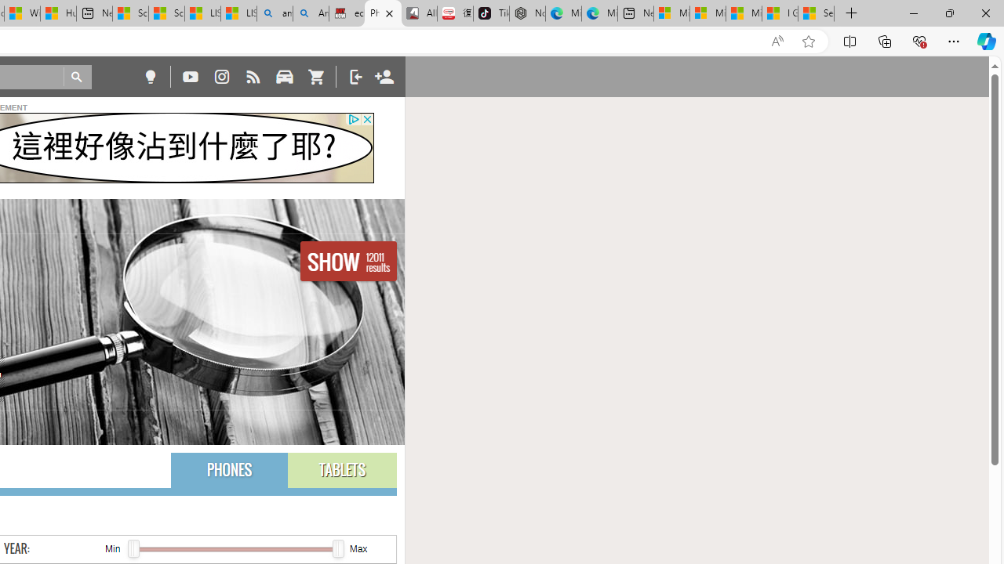 This screenshot has width=1004, height=564. I want to click on Huge shark washes ashore at New York City beach | Watch, so click(58, 14).